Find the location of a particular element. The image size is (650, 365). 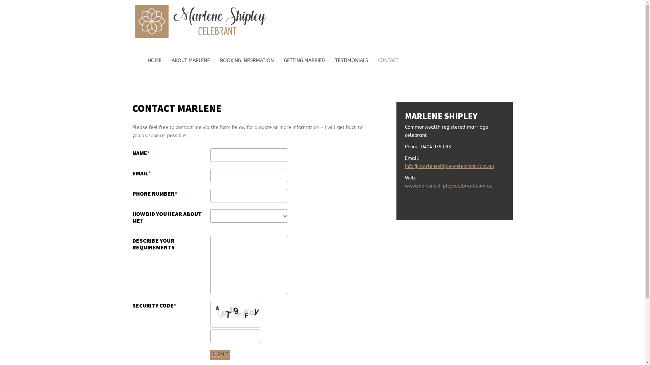

ABOUT MARLENE is located at coordinates (190, 61).